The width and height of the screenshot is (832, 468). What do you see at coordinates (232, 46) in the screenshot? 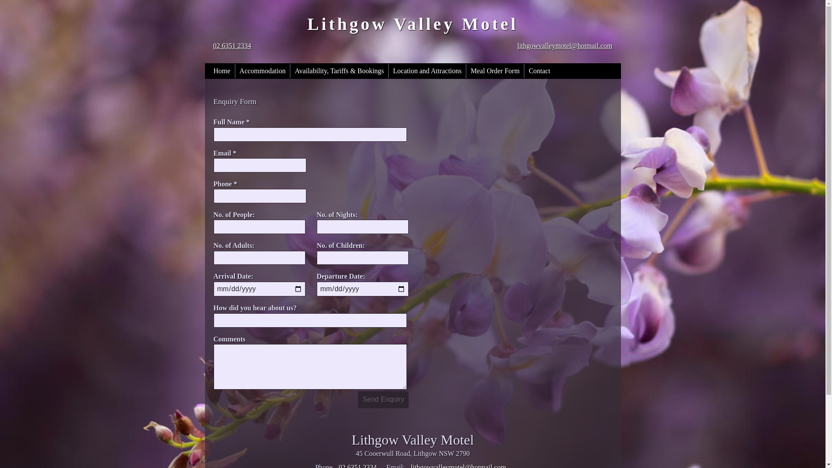
I see `02 6351 2334` at bounding box center [232, 46].